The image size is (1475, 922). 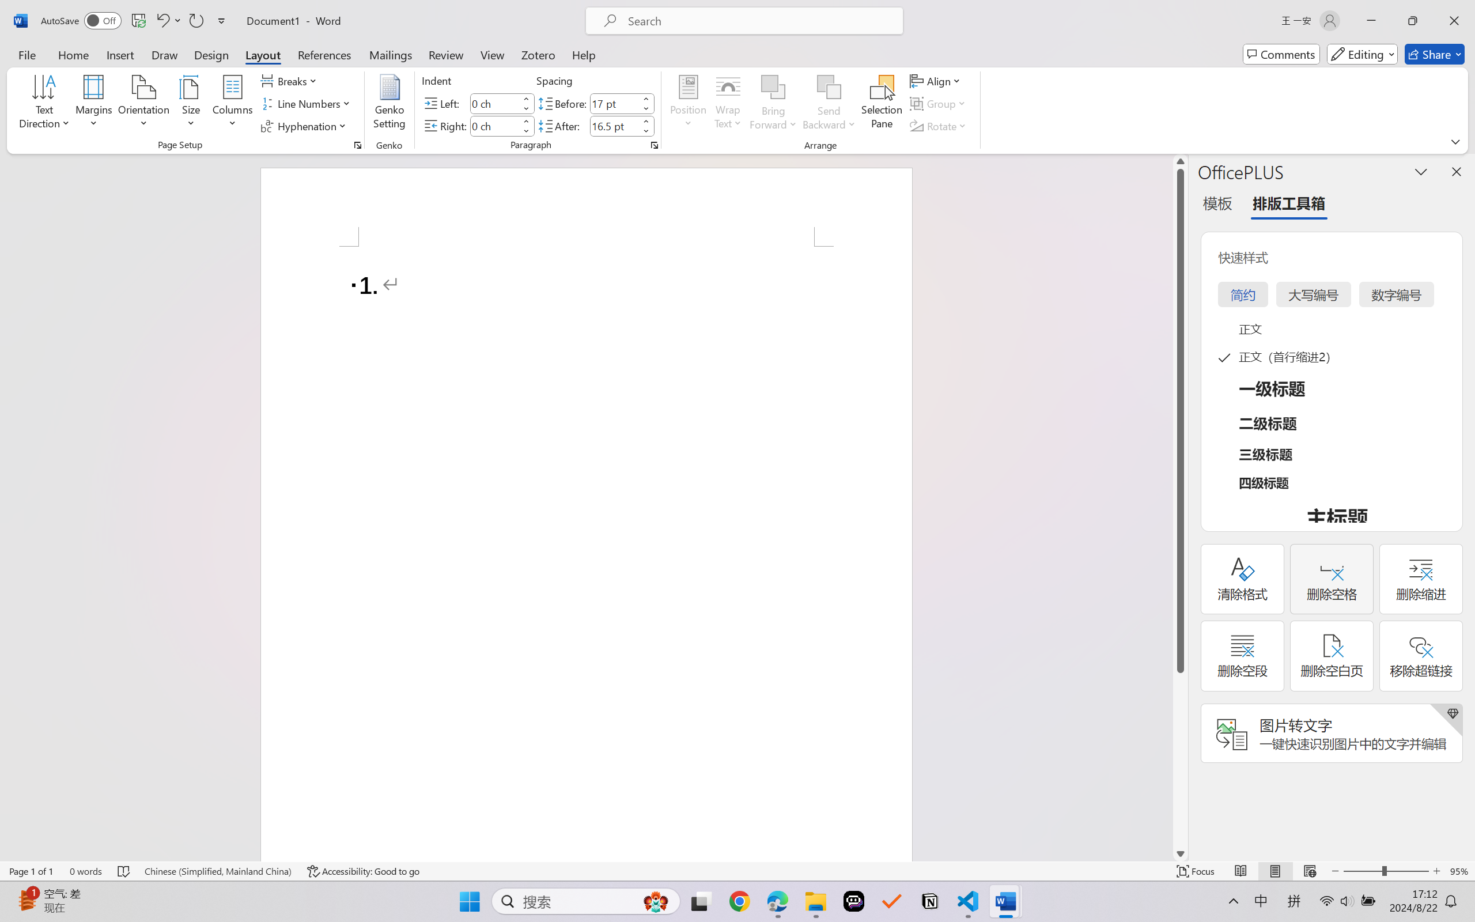 I want to click on Send Backward, so click(x=830, y=104).